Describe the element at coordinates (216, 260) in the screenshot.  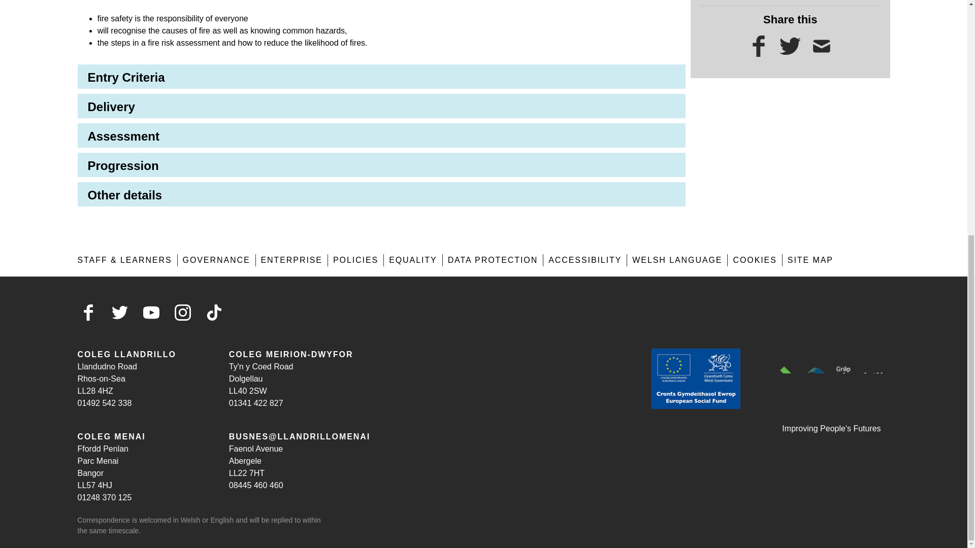
I see `GOVERNANCE` at that location.